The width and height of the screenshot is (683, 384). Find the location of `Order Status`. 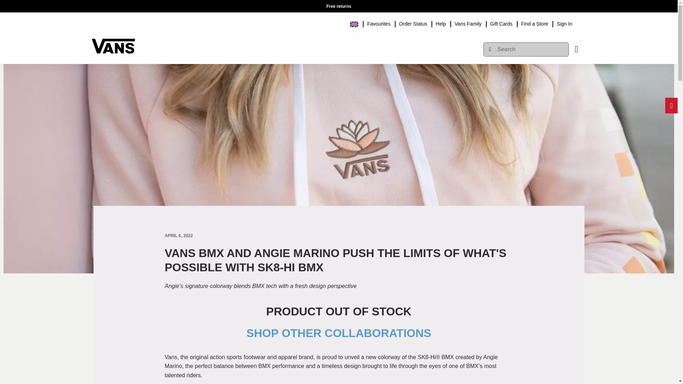

Order Status is located at coordinates (413, 23).